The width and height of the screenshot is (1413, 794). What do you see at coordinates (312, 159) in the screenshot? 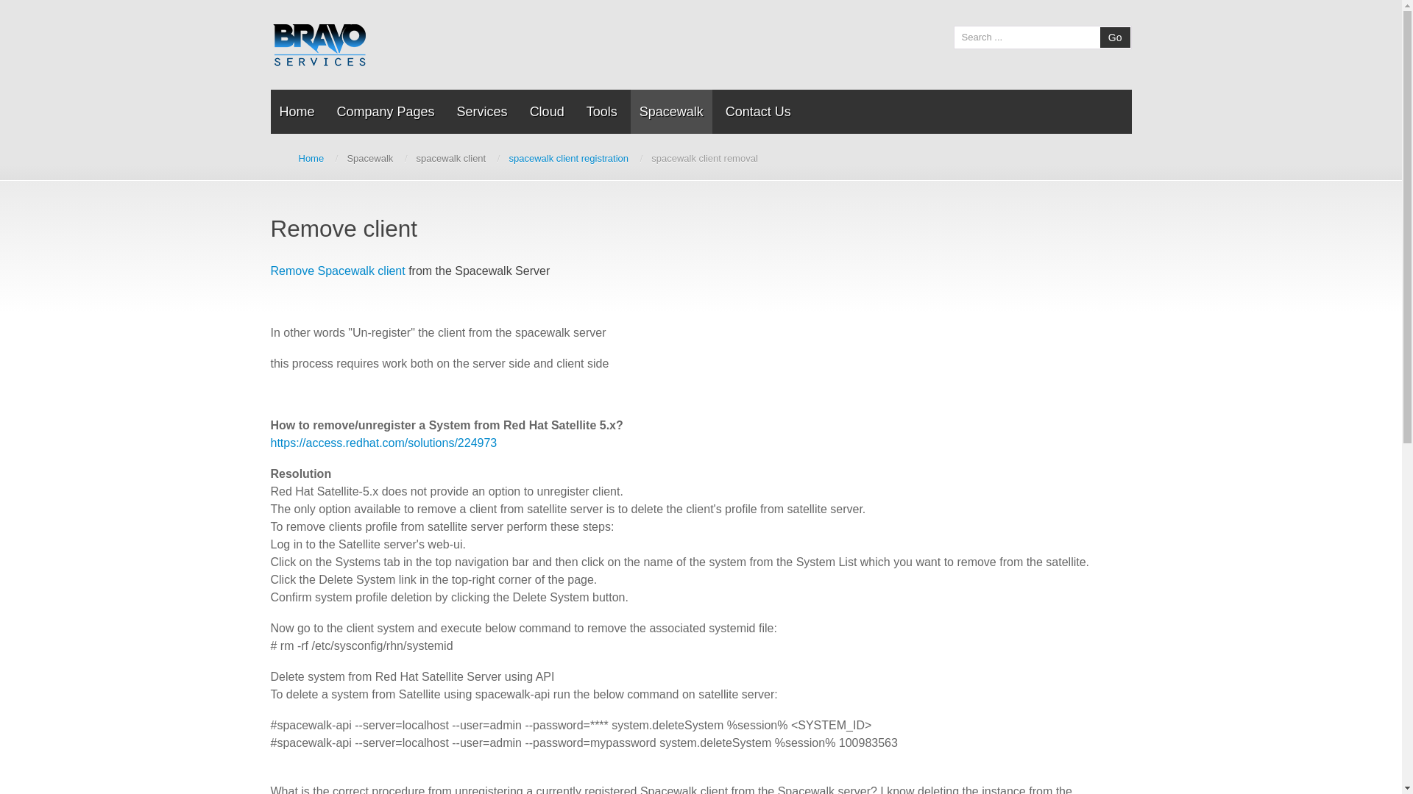
I see `Home` at bounding box center [312, 159].